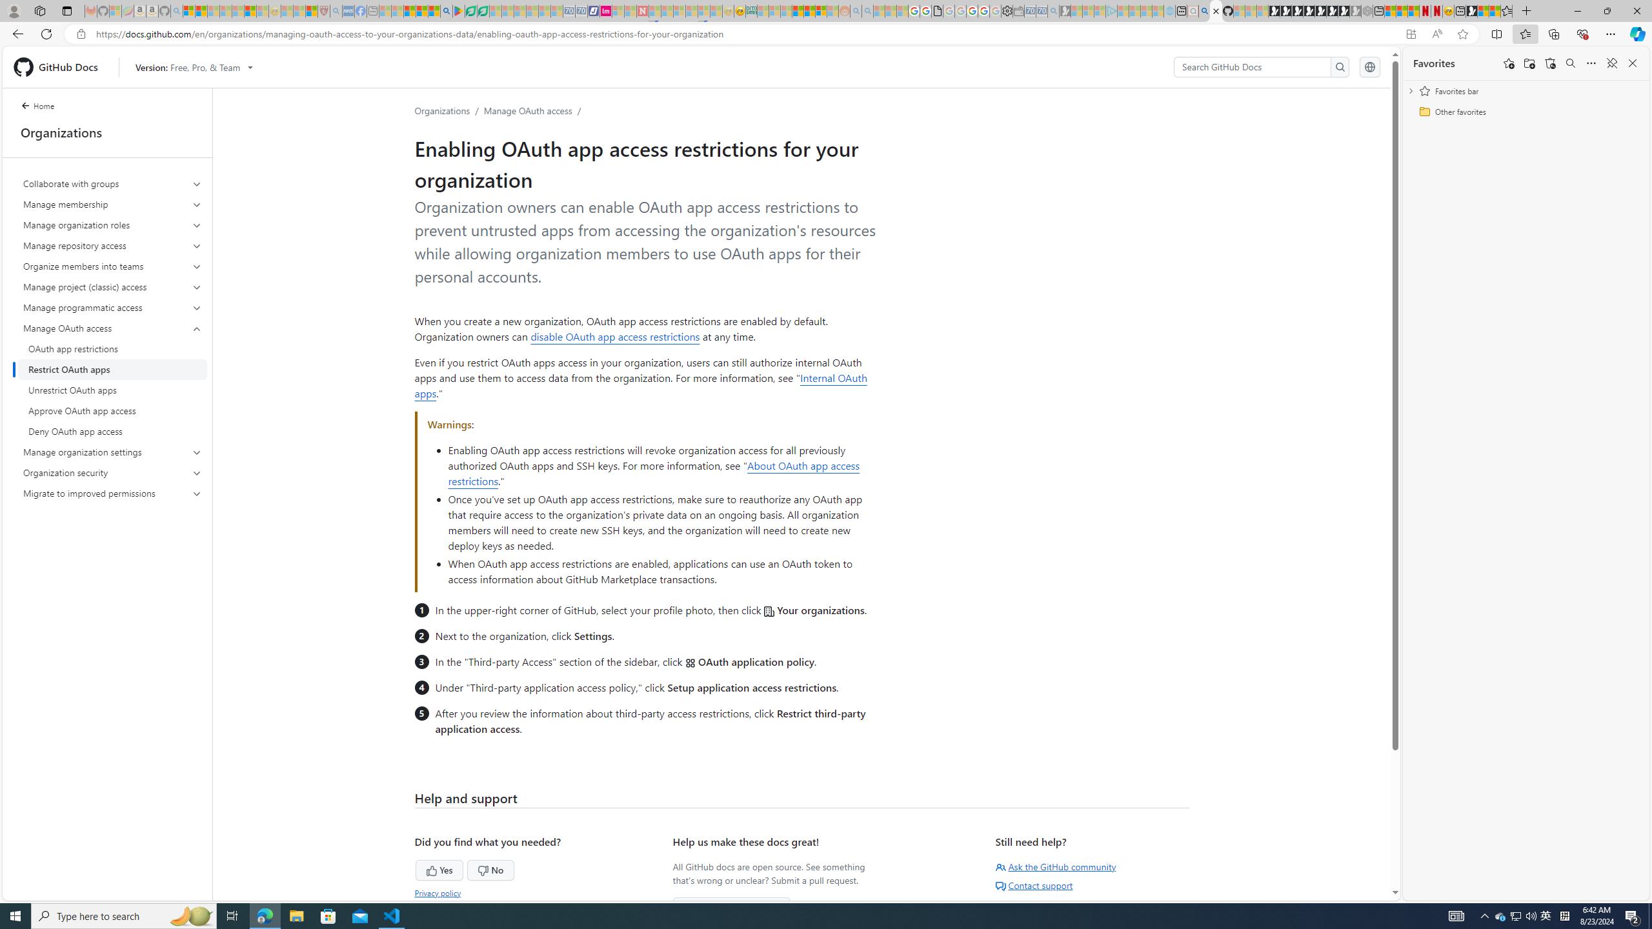 The width and height of the screenshot is (1652, 929). What do you see at coordinates (1362, 872) in the screenshot?
I see `Scroll to top` at bounding box center [1362, 872].